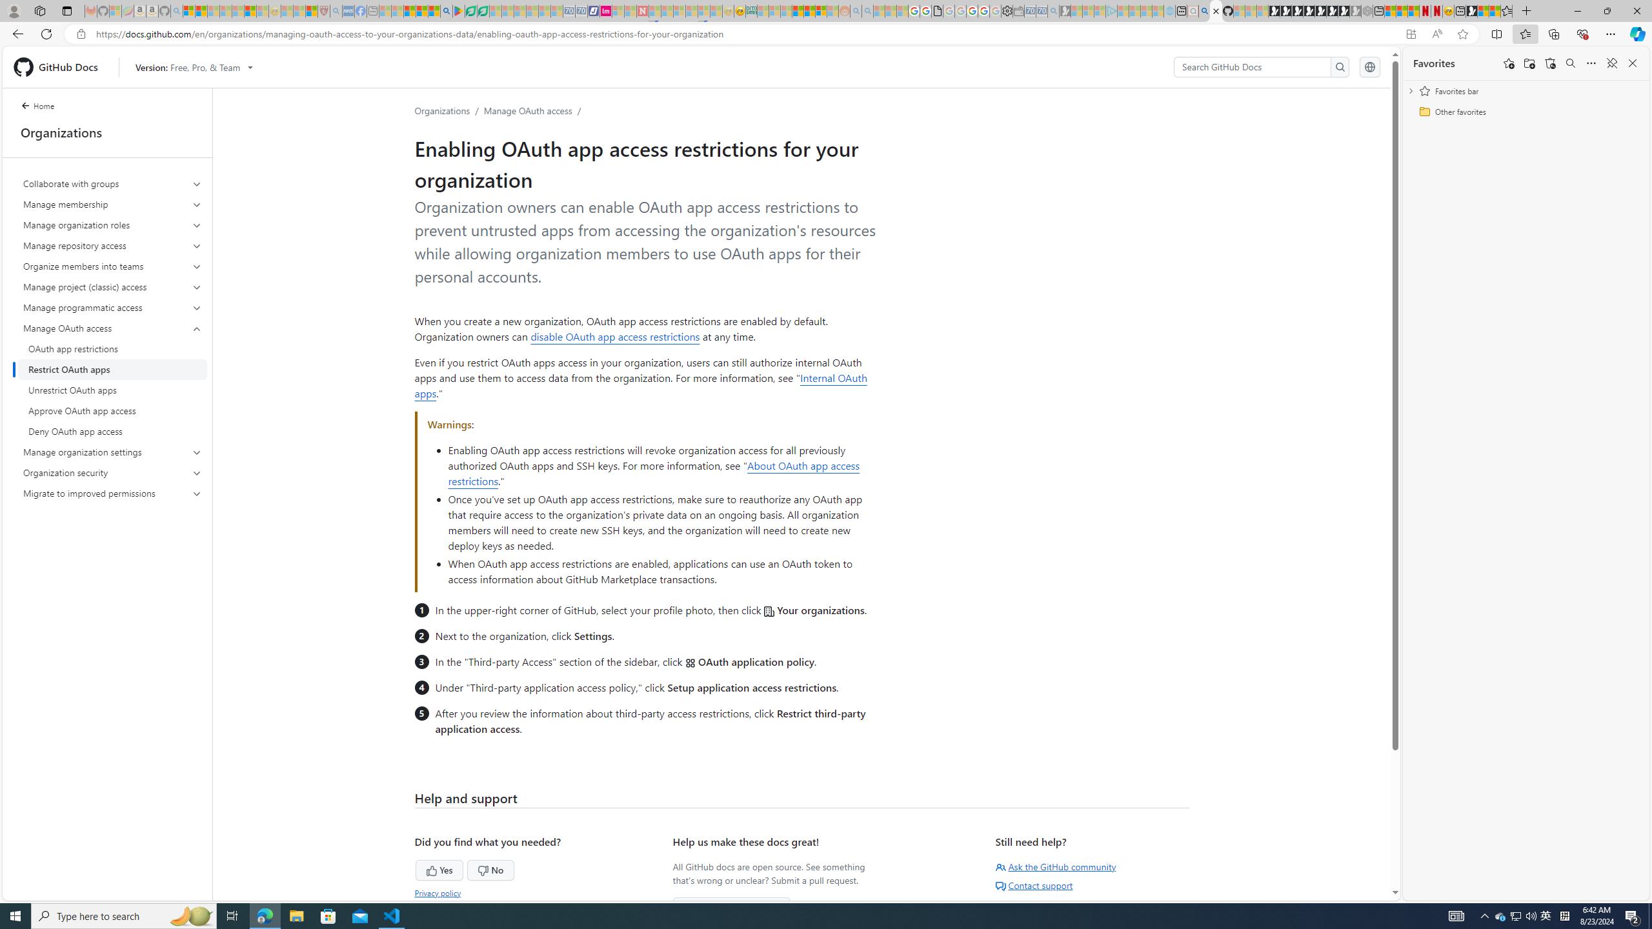 The width and height of the screenshot is (1652, 929). What do you see at coordinates (1362, 872) in the screenshot?
I see `Scroll to top` at bounding box center [1362, 872].